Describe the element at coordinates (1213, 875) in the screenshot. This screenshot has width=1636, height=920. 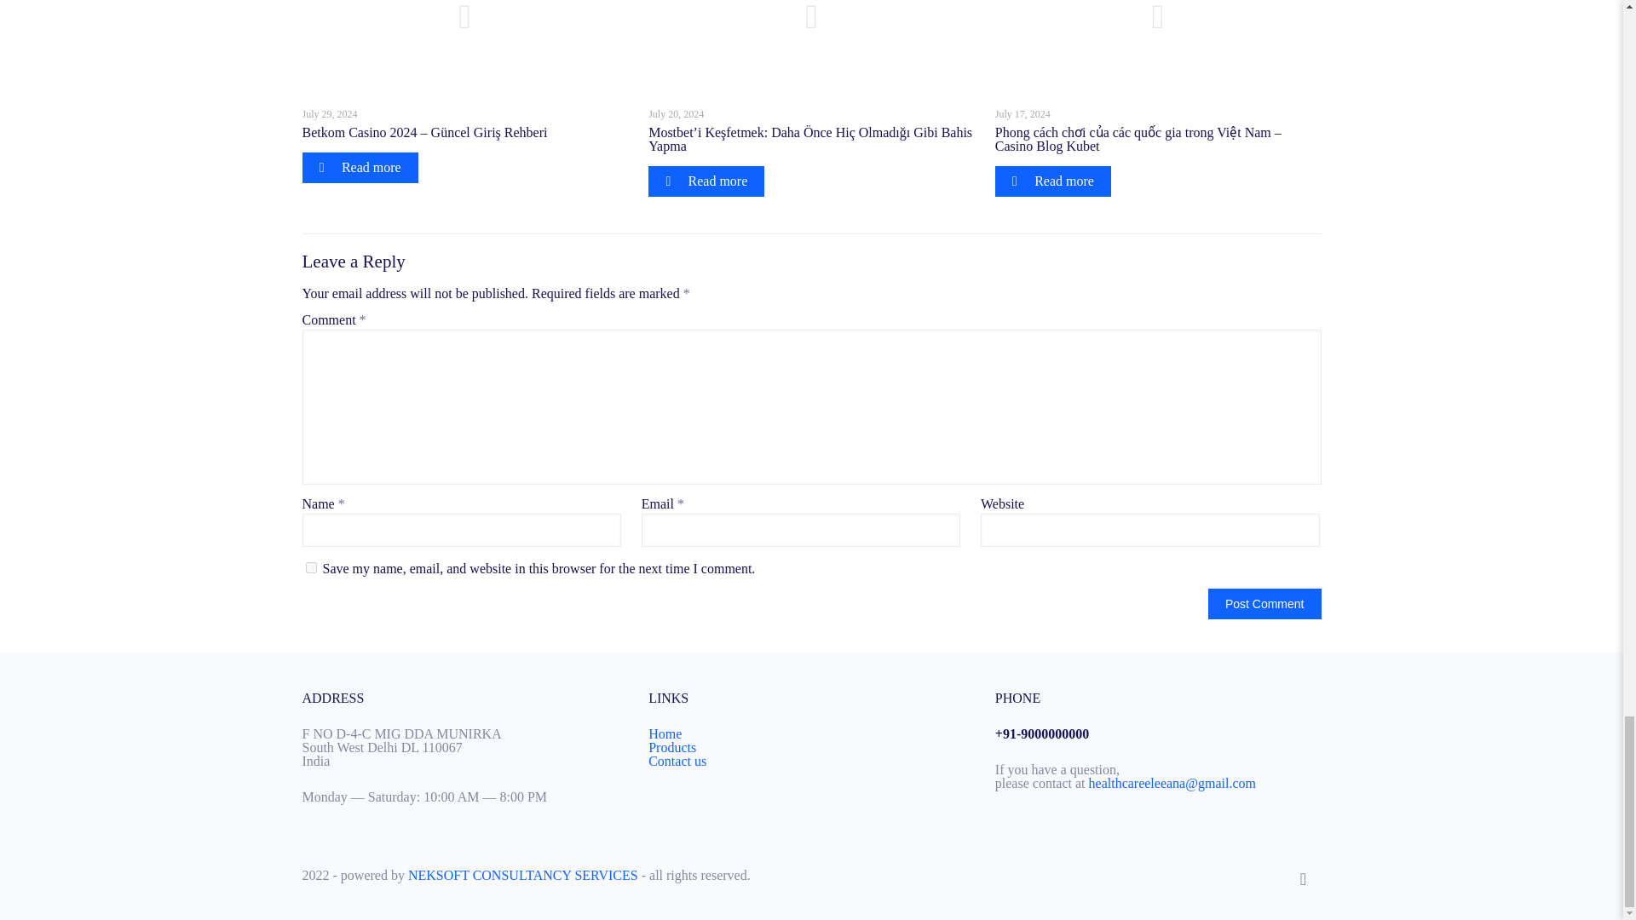
I see `Facebook` at that location.